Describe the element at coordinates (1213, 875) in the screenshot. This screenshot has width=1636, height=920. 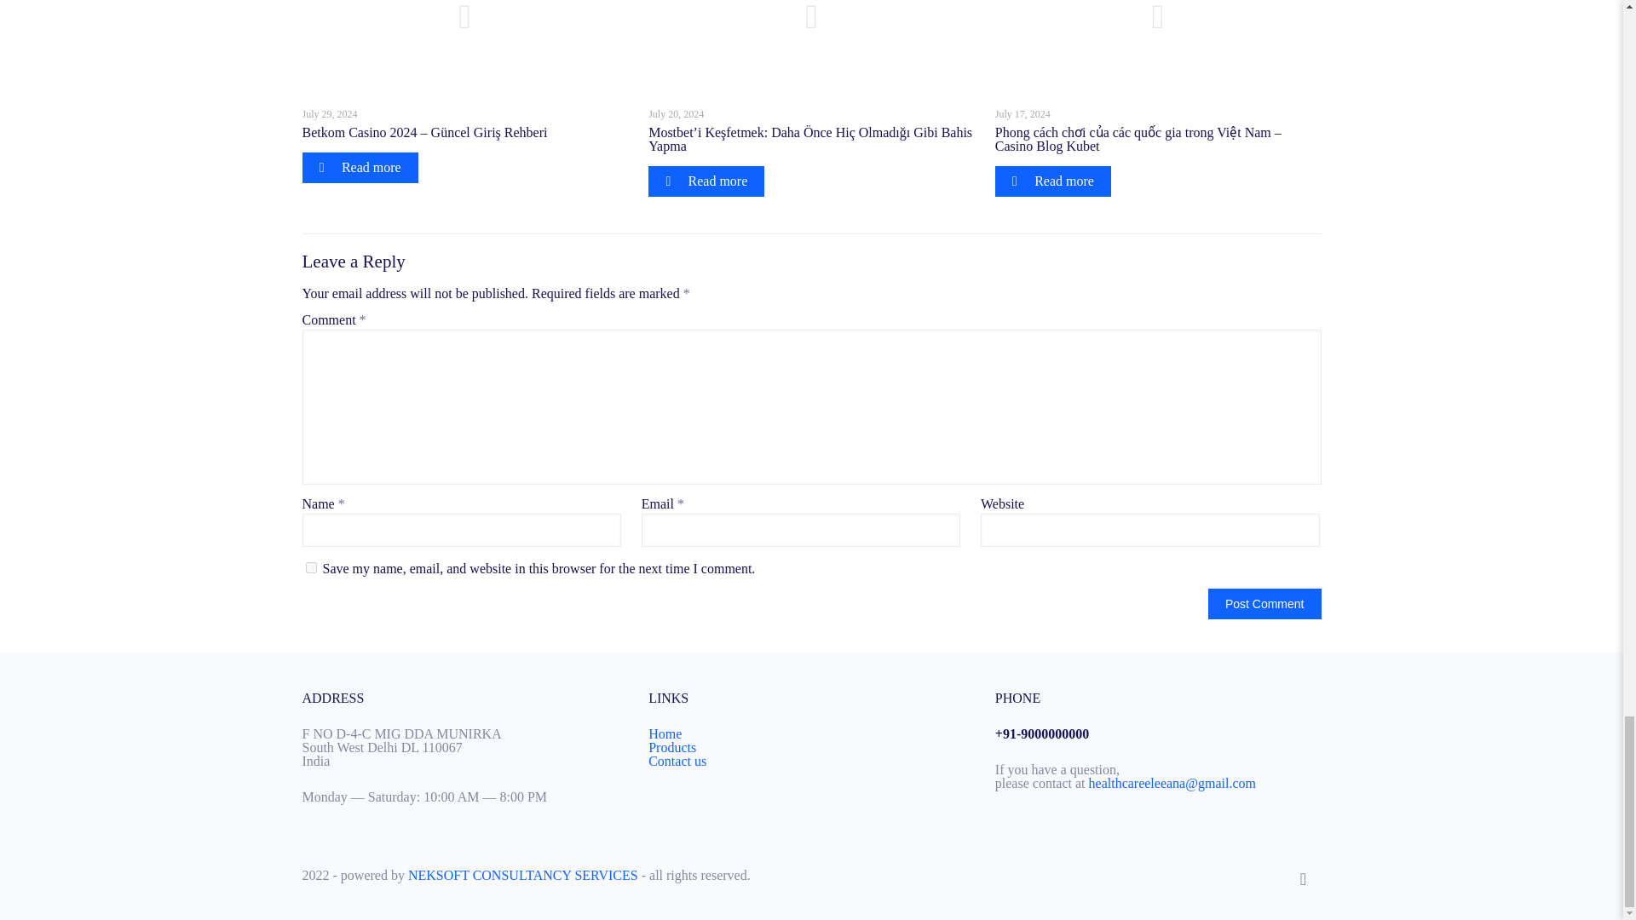
I see `Facebook` at that location.